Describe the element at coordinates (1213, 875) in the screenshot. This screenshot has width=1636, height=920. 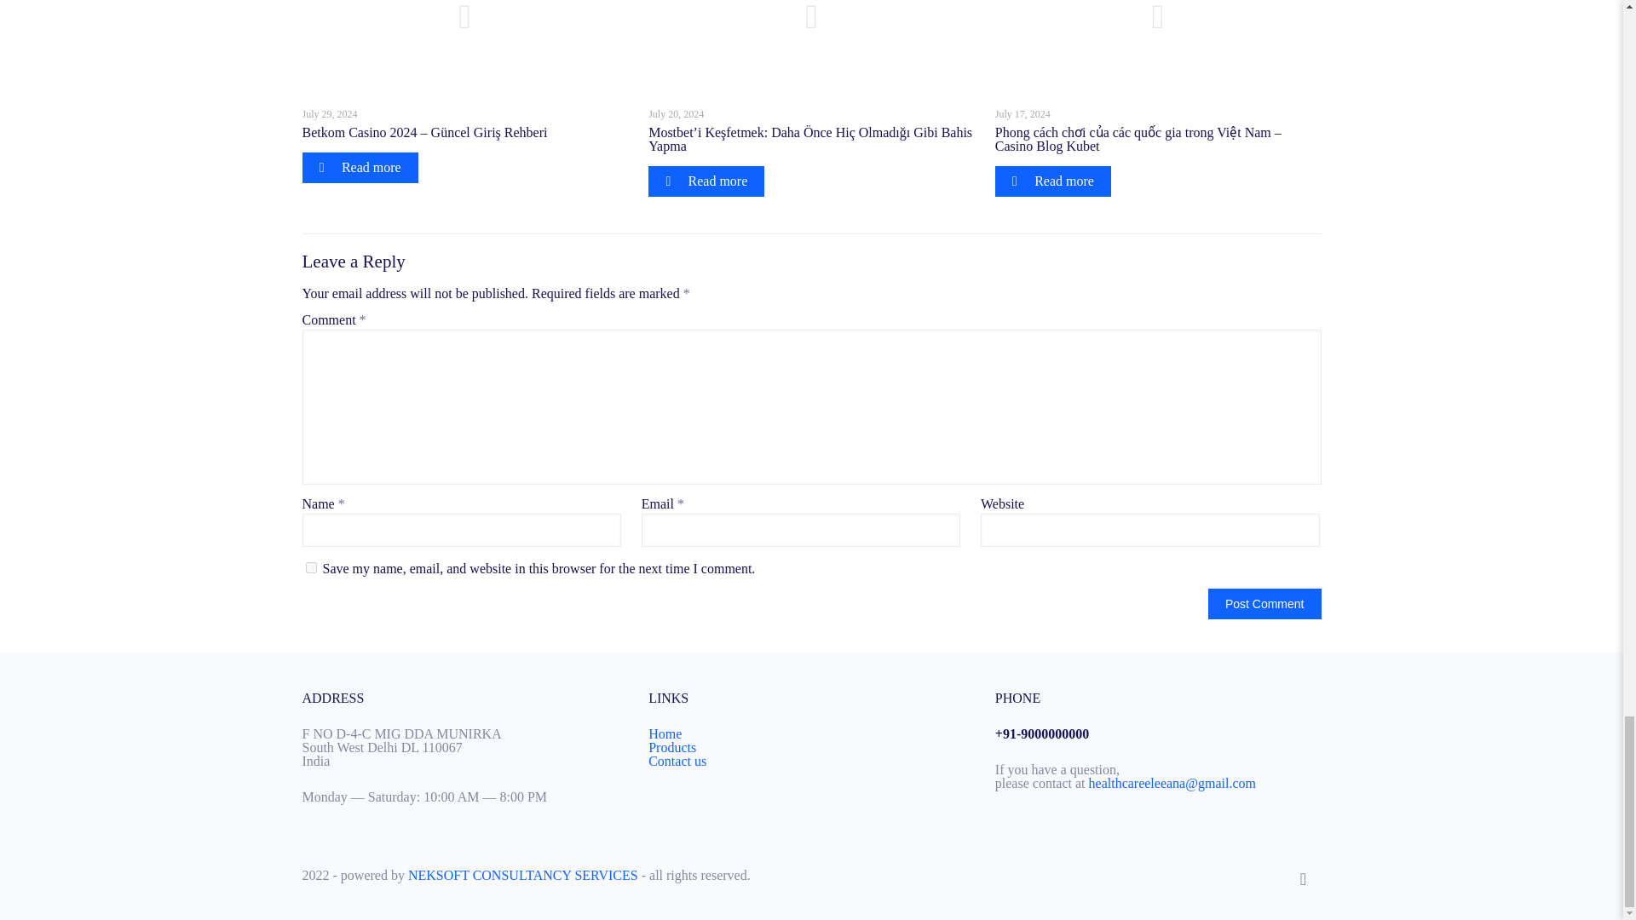
I see `Facebook` at that location.